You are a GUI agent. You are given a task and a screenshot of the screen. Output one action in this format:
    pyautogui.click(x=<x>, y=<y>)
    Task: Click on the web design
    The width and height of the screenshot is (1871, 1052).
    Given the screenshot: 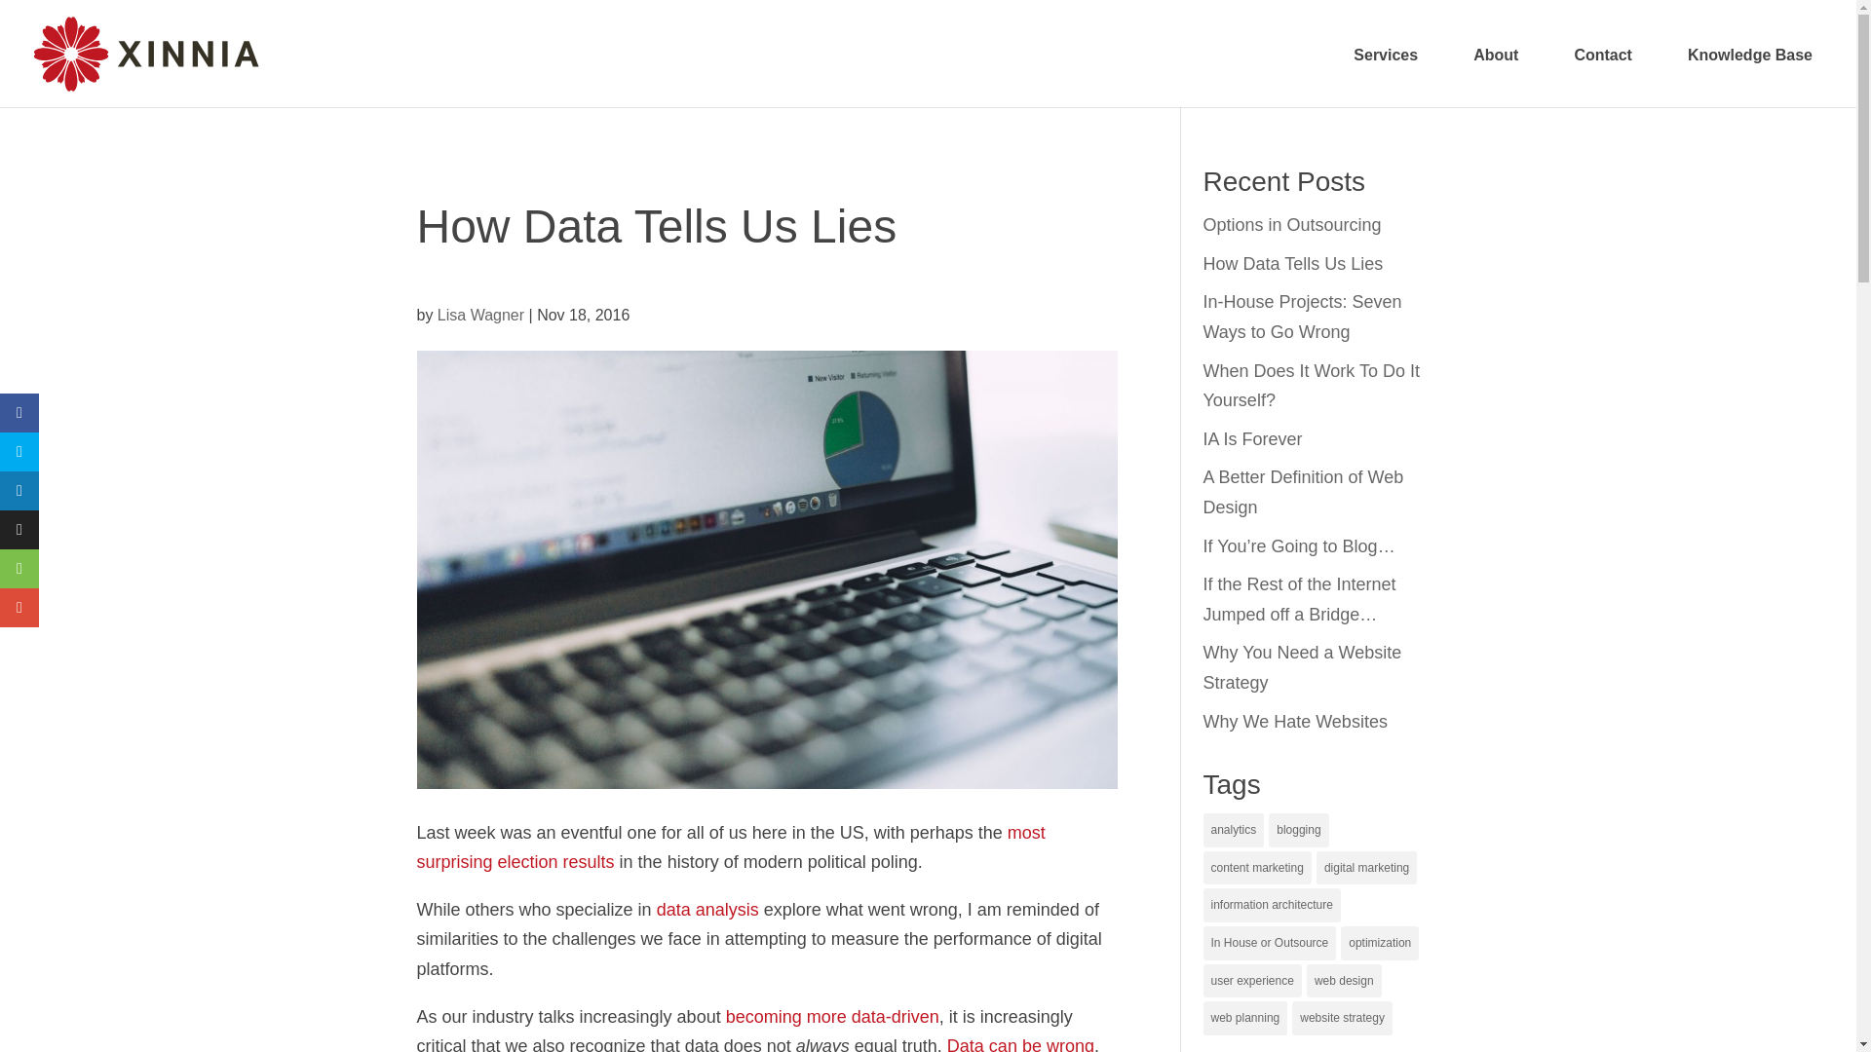 What is the action you would take?
    pyautogui.click(x=1344, y=981)
    